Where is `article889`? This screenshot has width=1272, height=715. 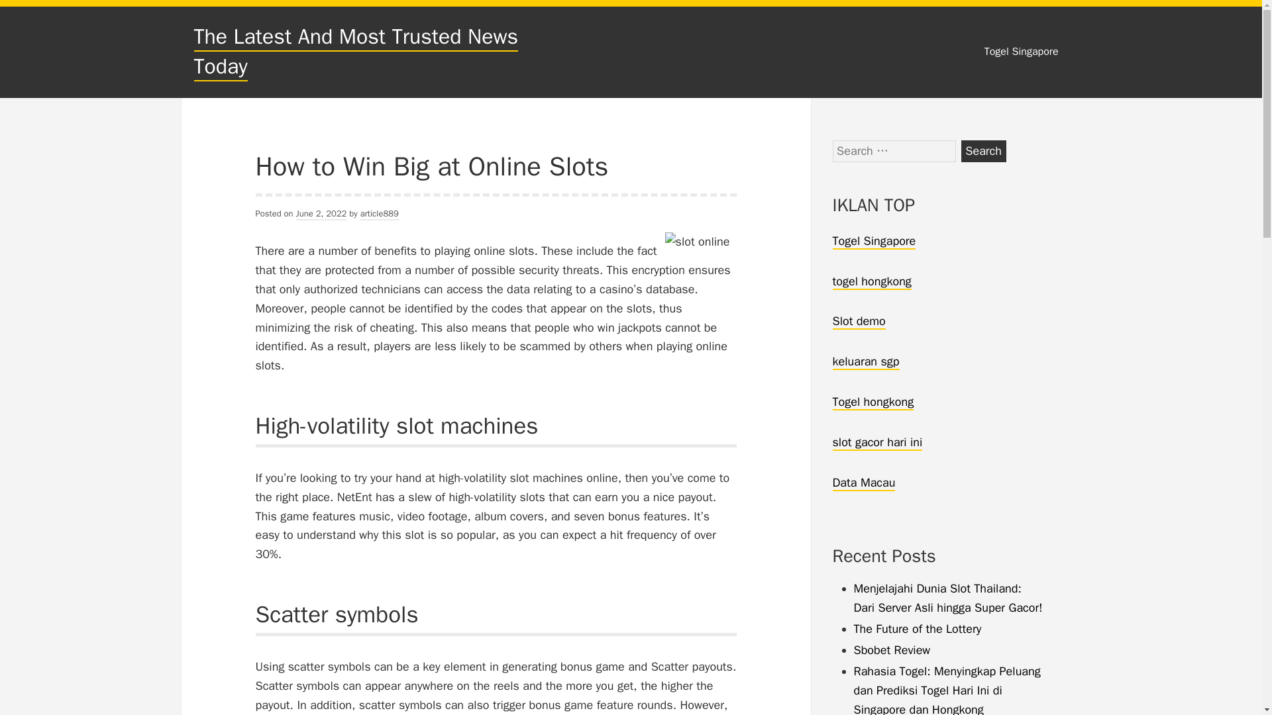
article889 is located at coordinates (379, 214).